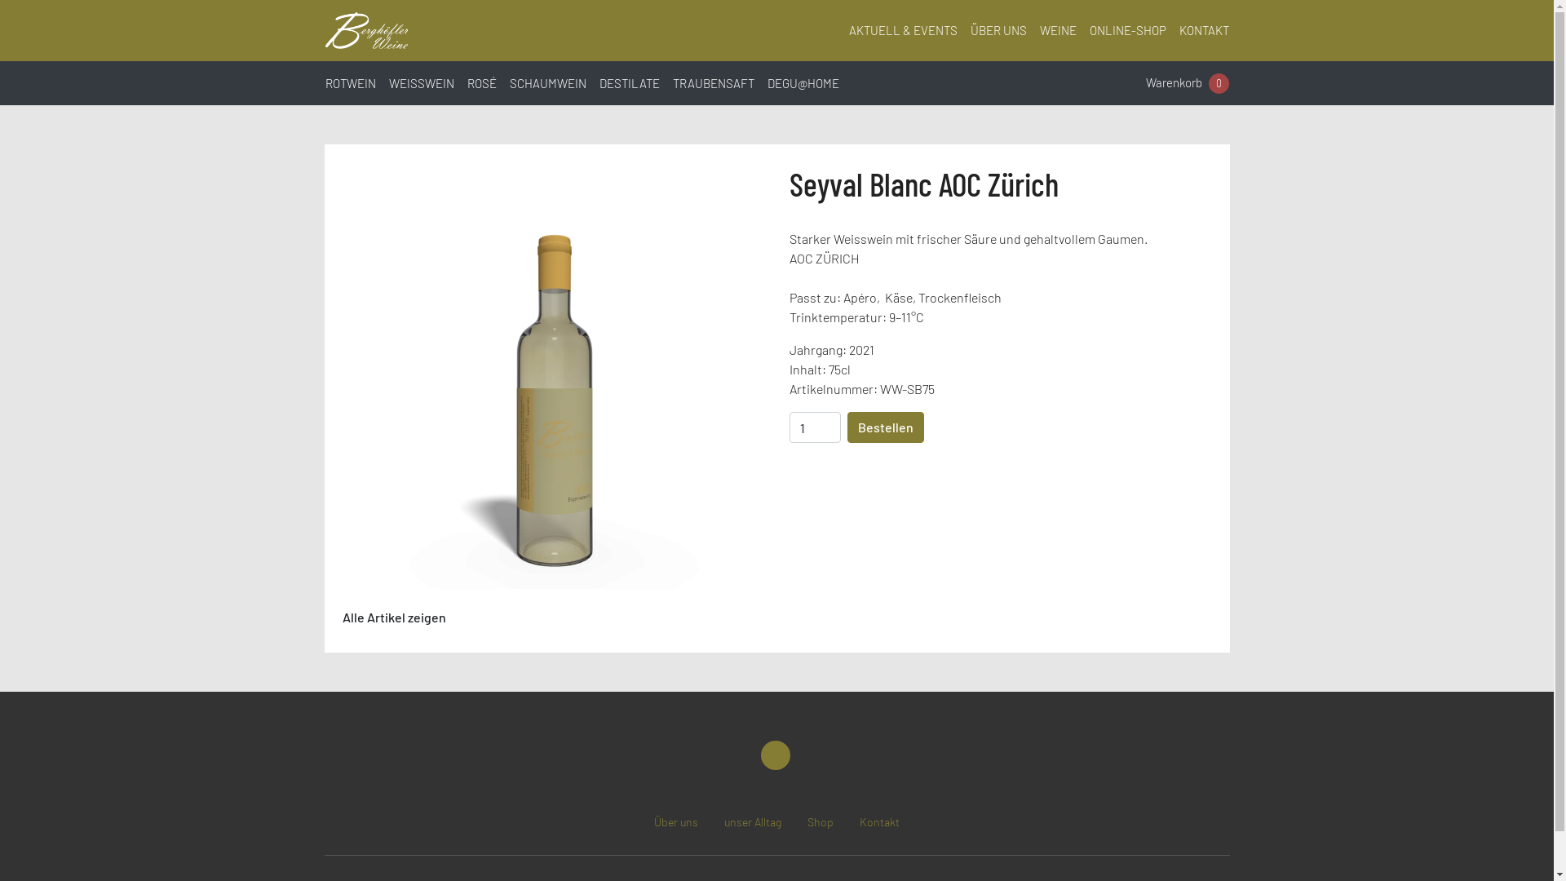 Image resolution: width=1566 pixels, height=881 pixels. Describe the element at coordinates (356, 83) in the screenshot. I see `ROTWEIN` at that location.